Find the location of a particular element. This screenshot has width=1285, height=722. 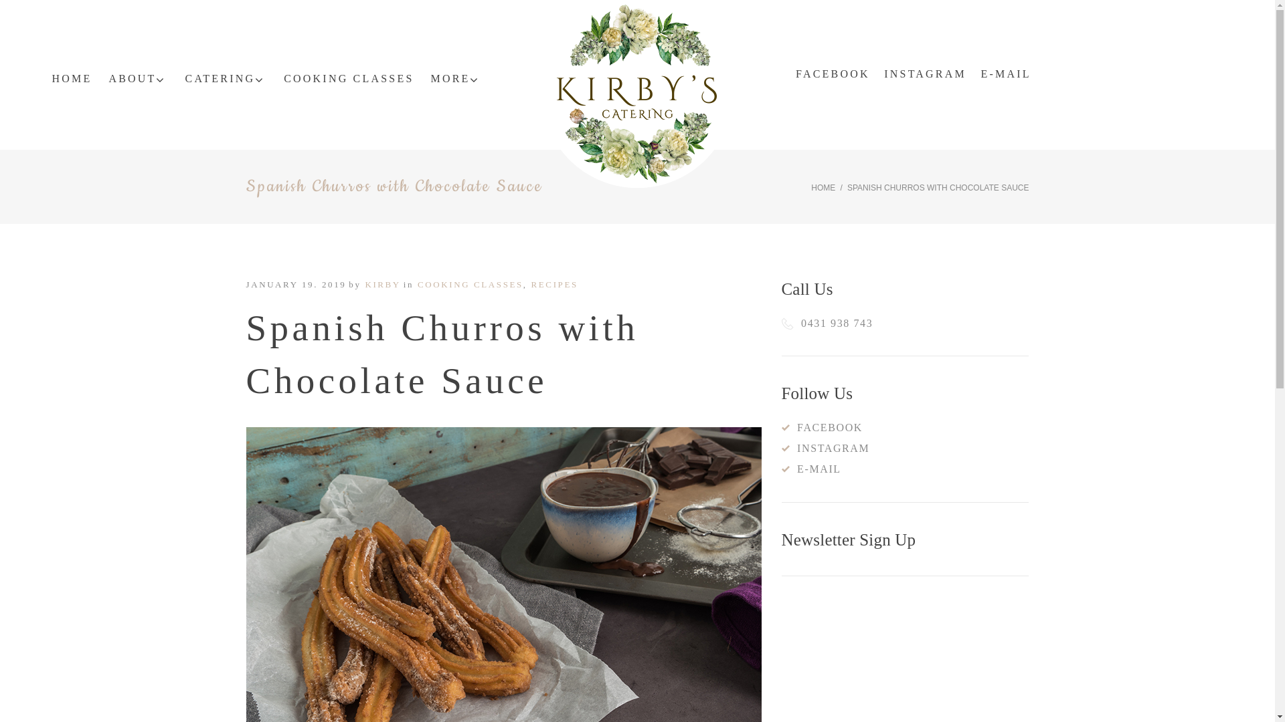

MORE is located at coordinates (456, 79).